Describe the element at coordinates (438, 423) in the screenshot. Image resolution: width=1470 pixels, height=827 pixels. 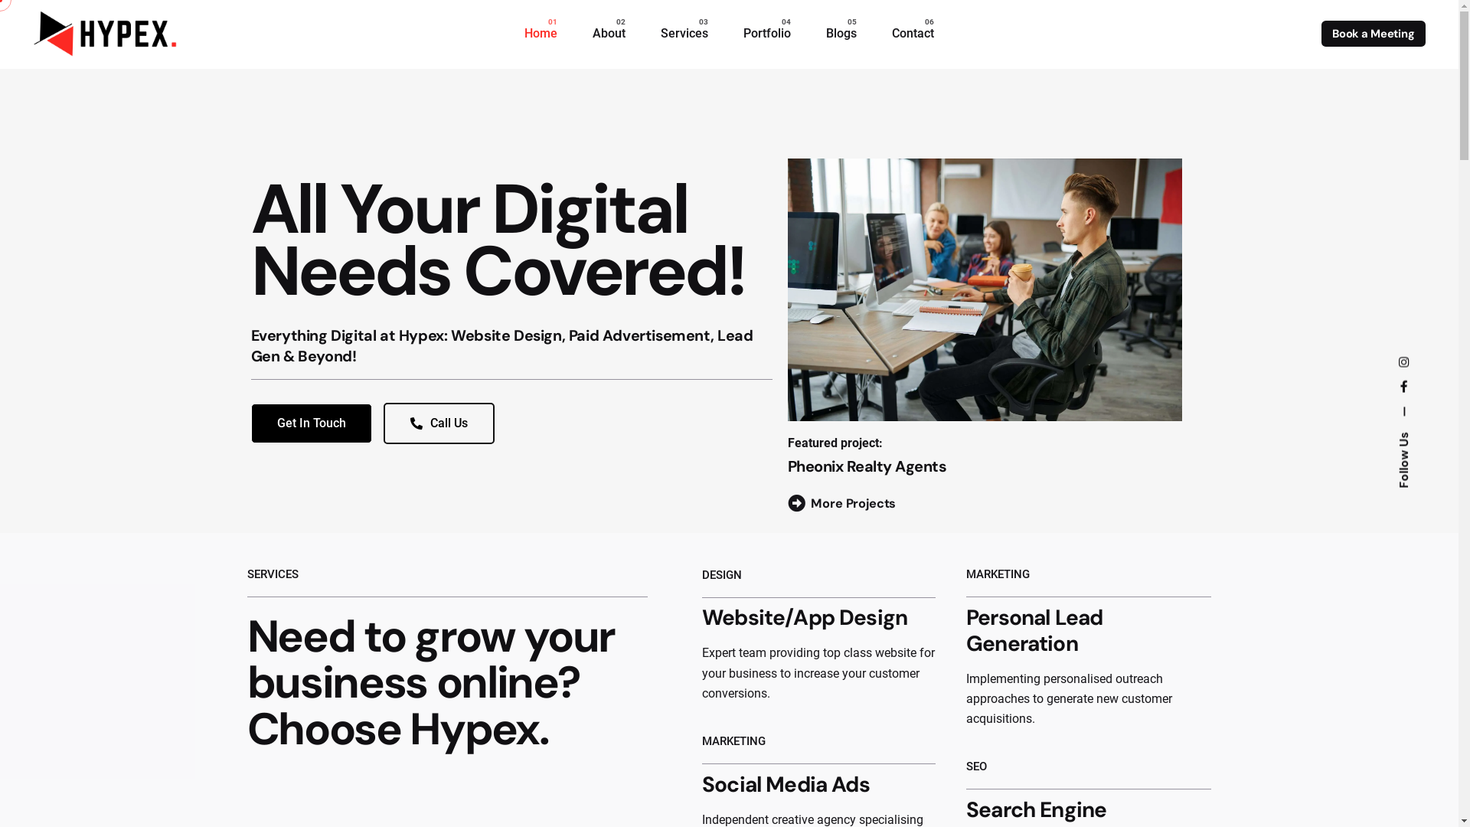
I see `Call Us` at that location.